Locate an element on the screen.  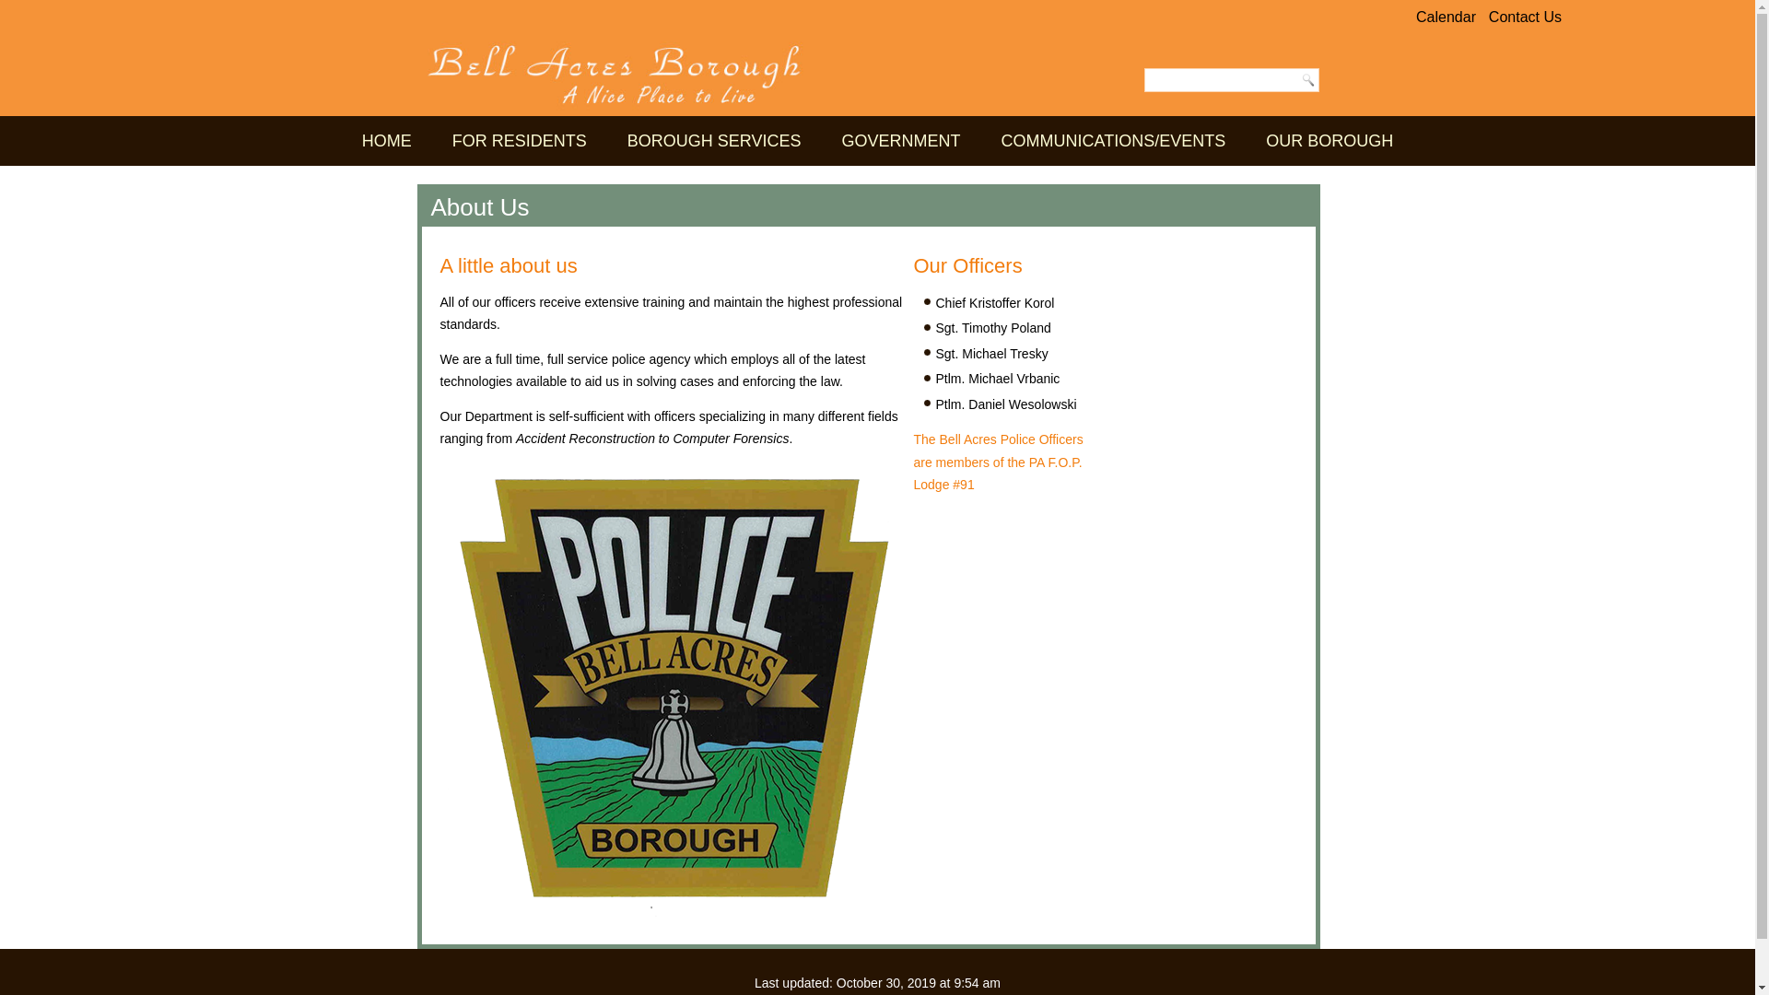
Home is located at coordinates (387, 141).